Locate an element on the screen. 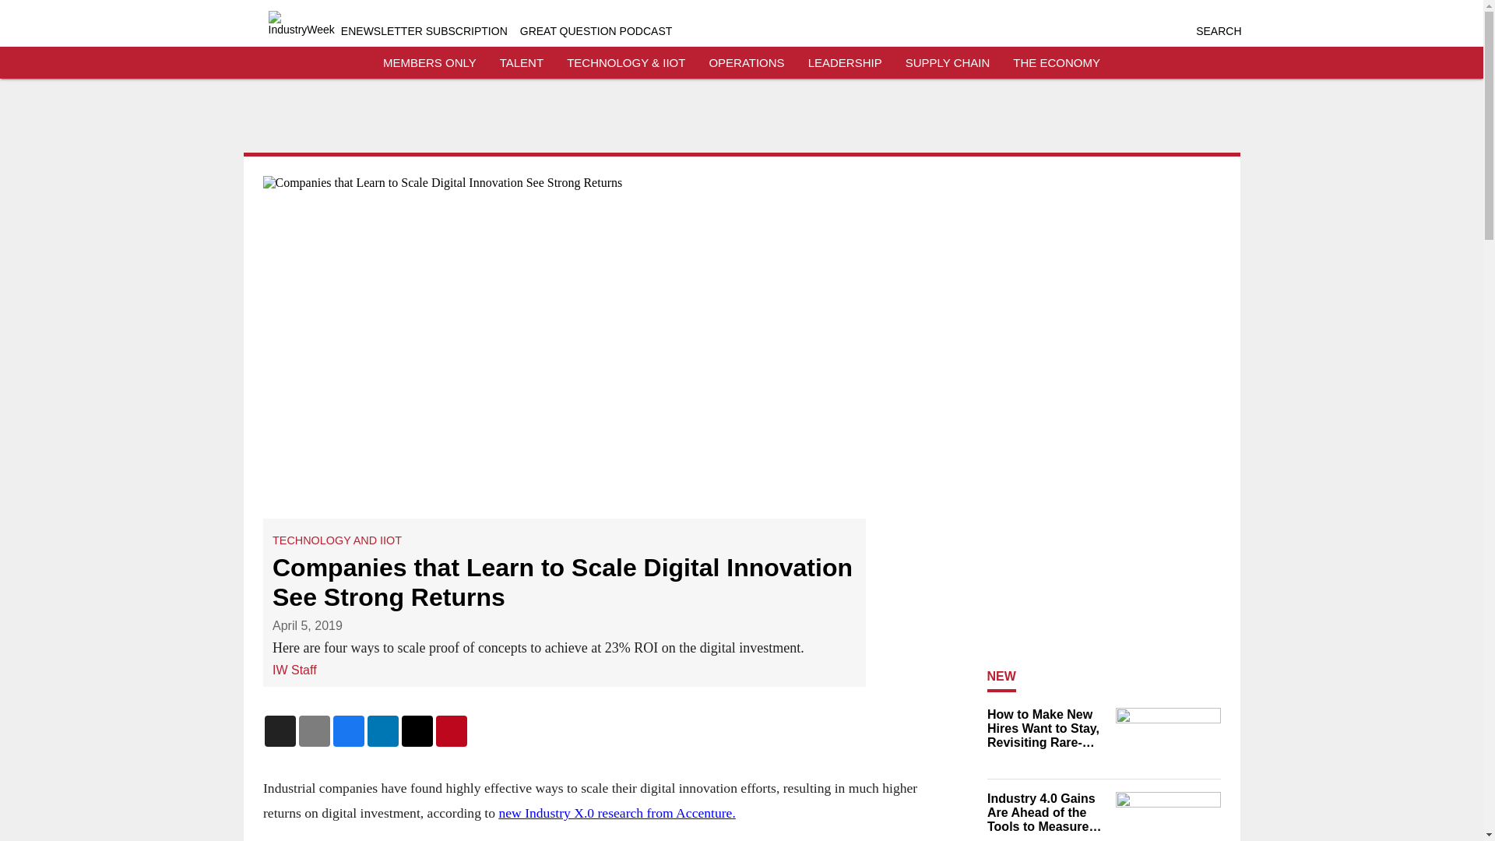 Image resolution: width=1495 pixels, height=841 pixels. SEARCH is located at coordinates (1218, 31).